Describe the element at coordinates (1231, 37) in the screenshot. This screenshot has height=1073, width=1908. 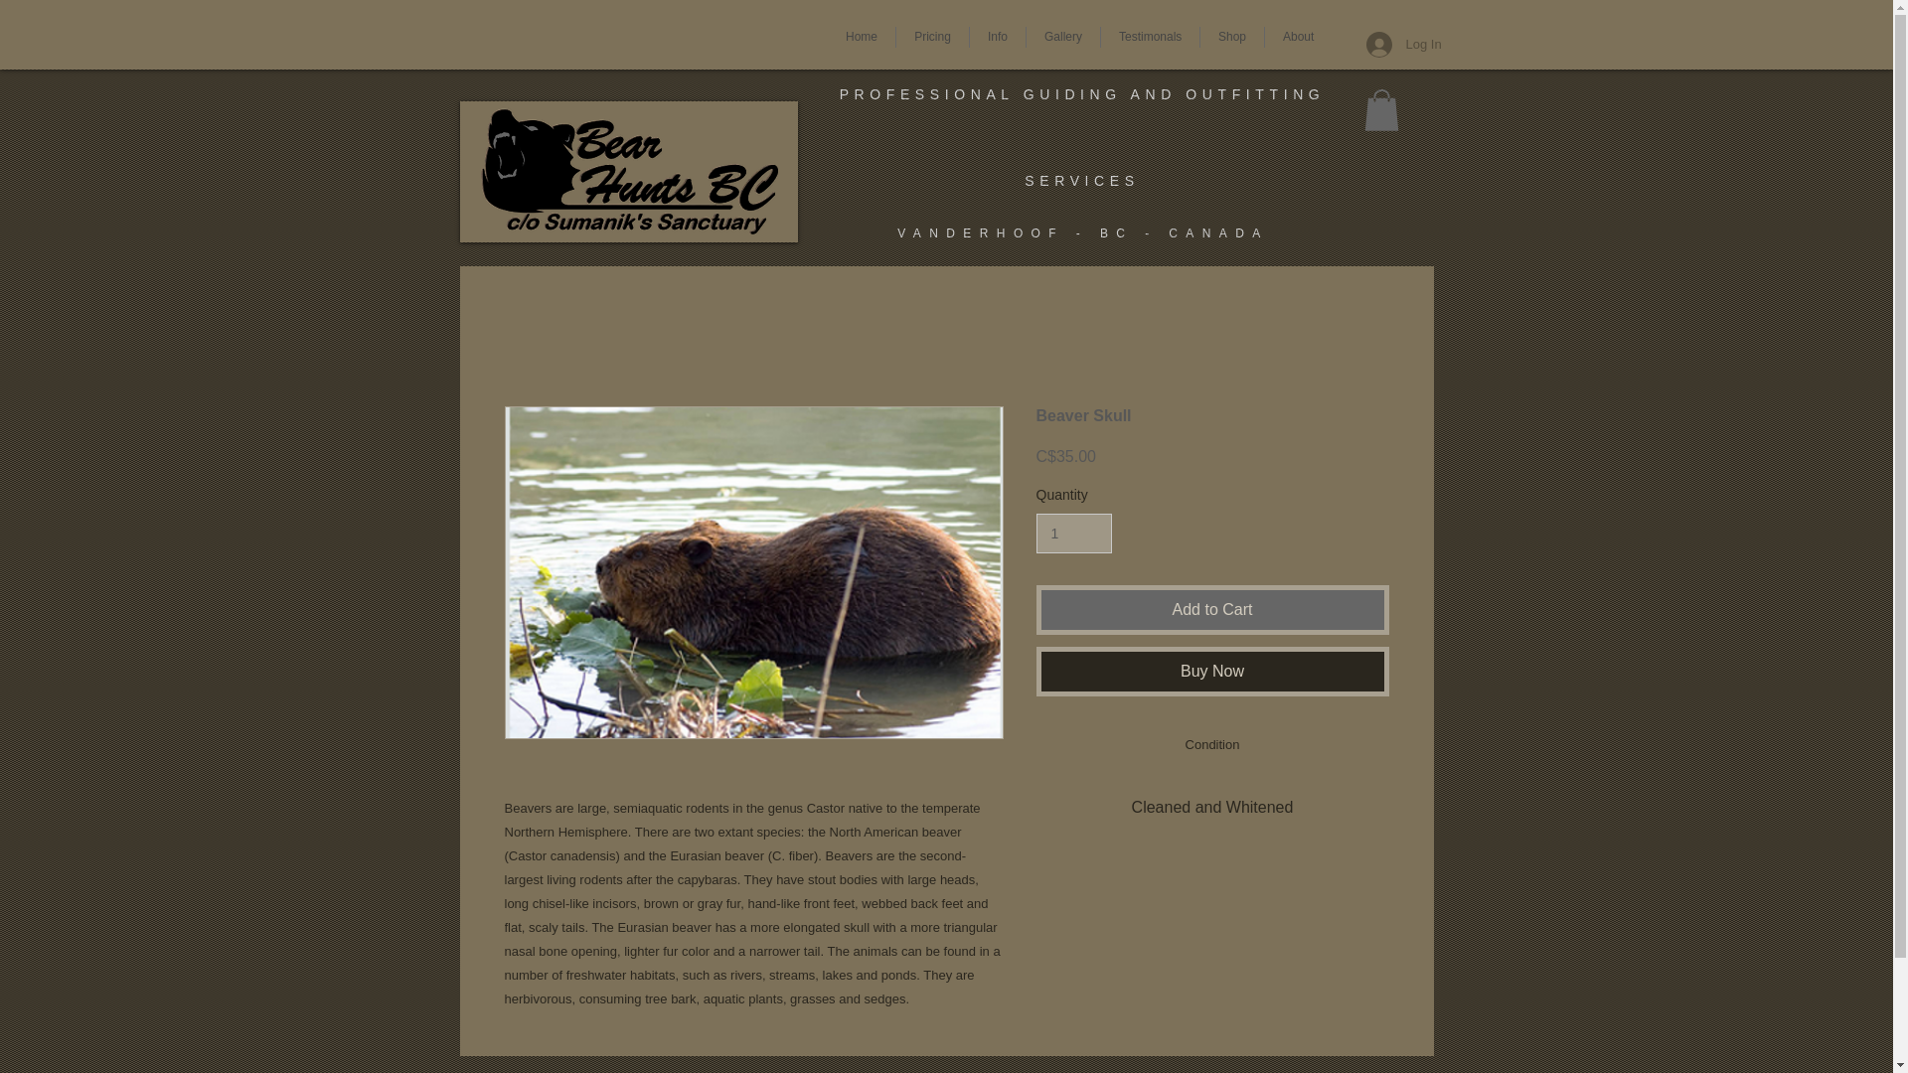
I see `Shop` at that location.